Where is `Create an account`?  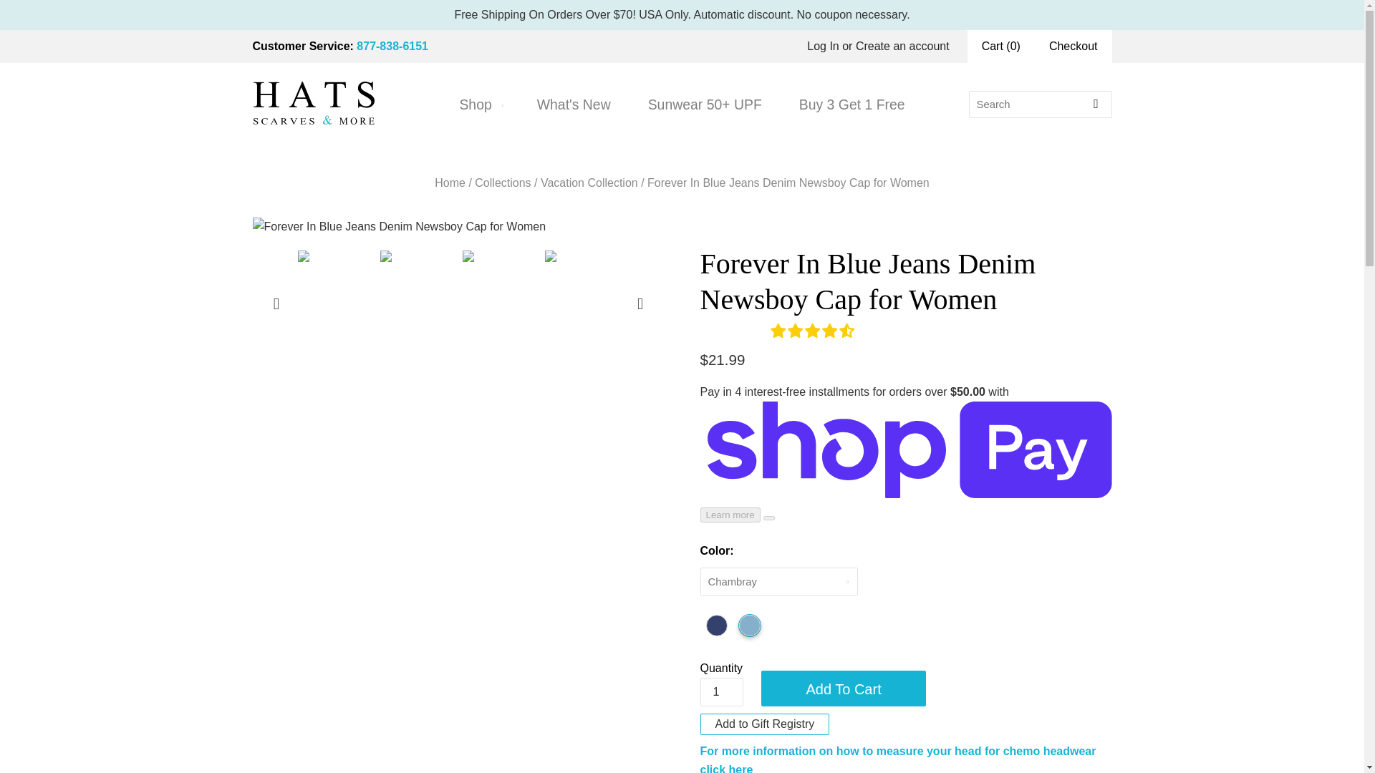
Create an account is located at coordinates (902, 46).